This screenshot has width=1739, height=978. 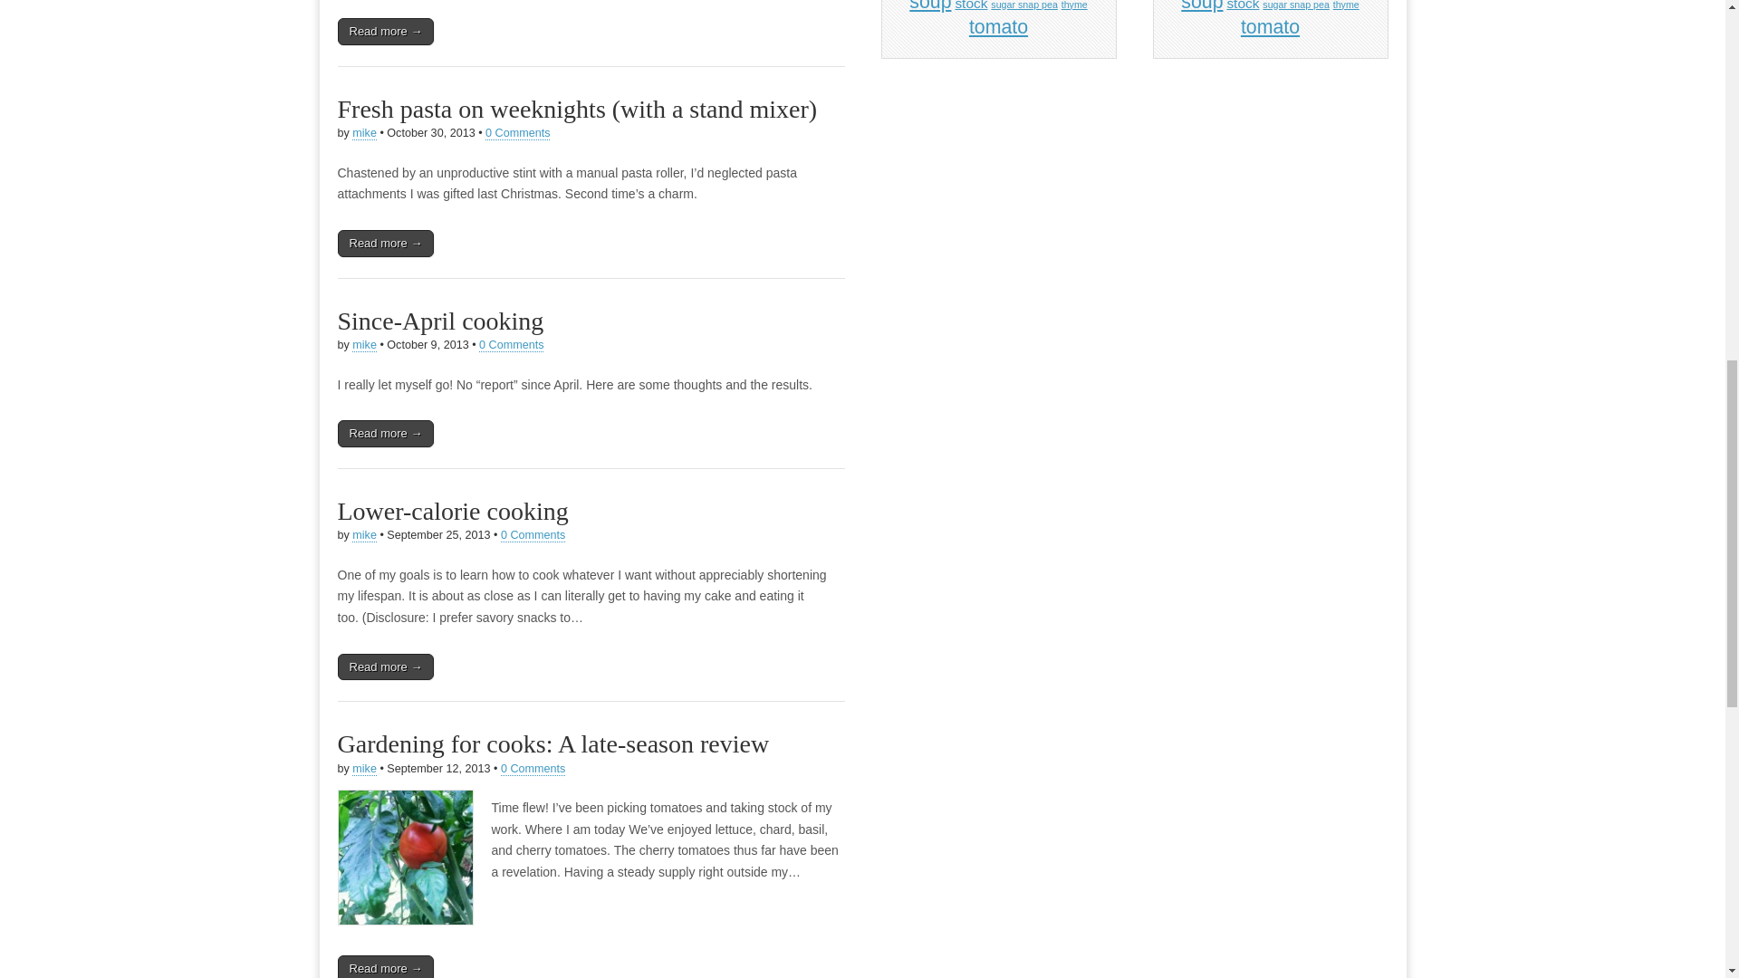 What do you see at coordinates (453, 511) in the screenshot?
I see `Lower-calorie cooking` at bounding box center [453, 511].